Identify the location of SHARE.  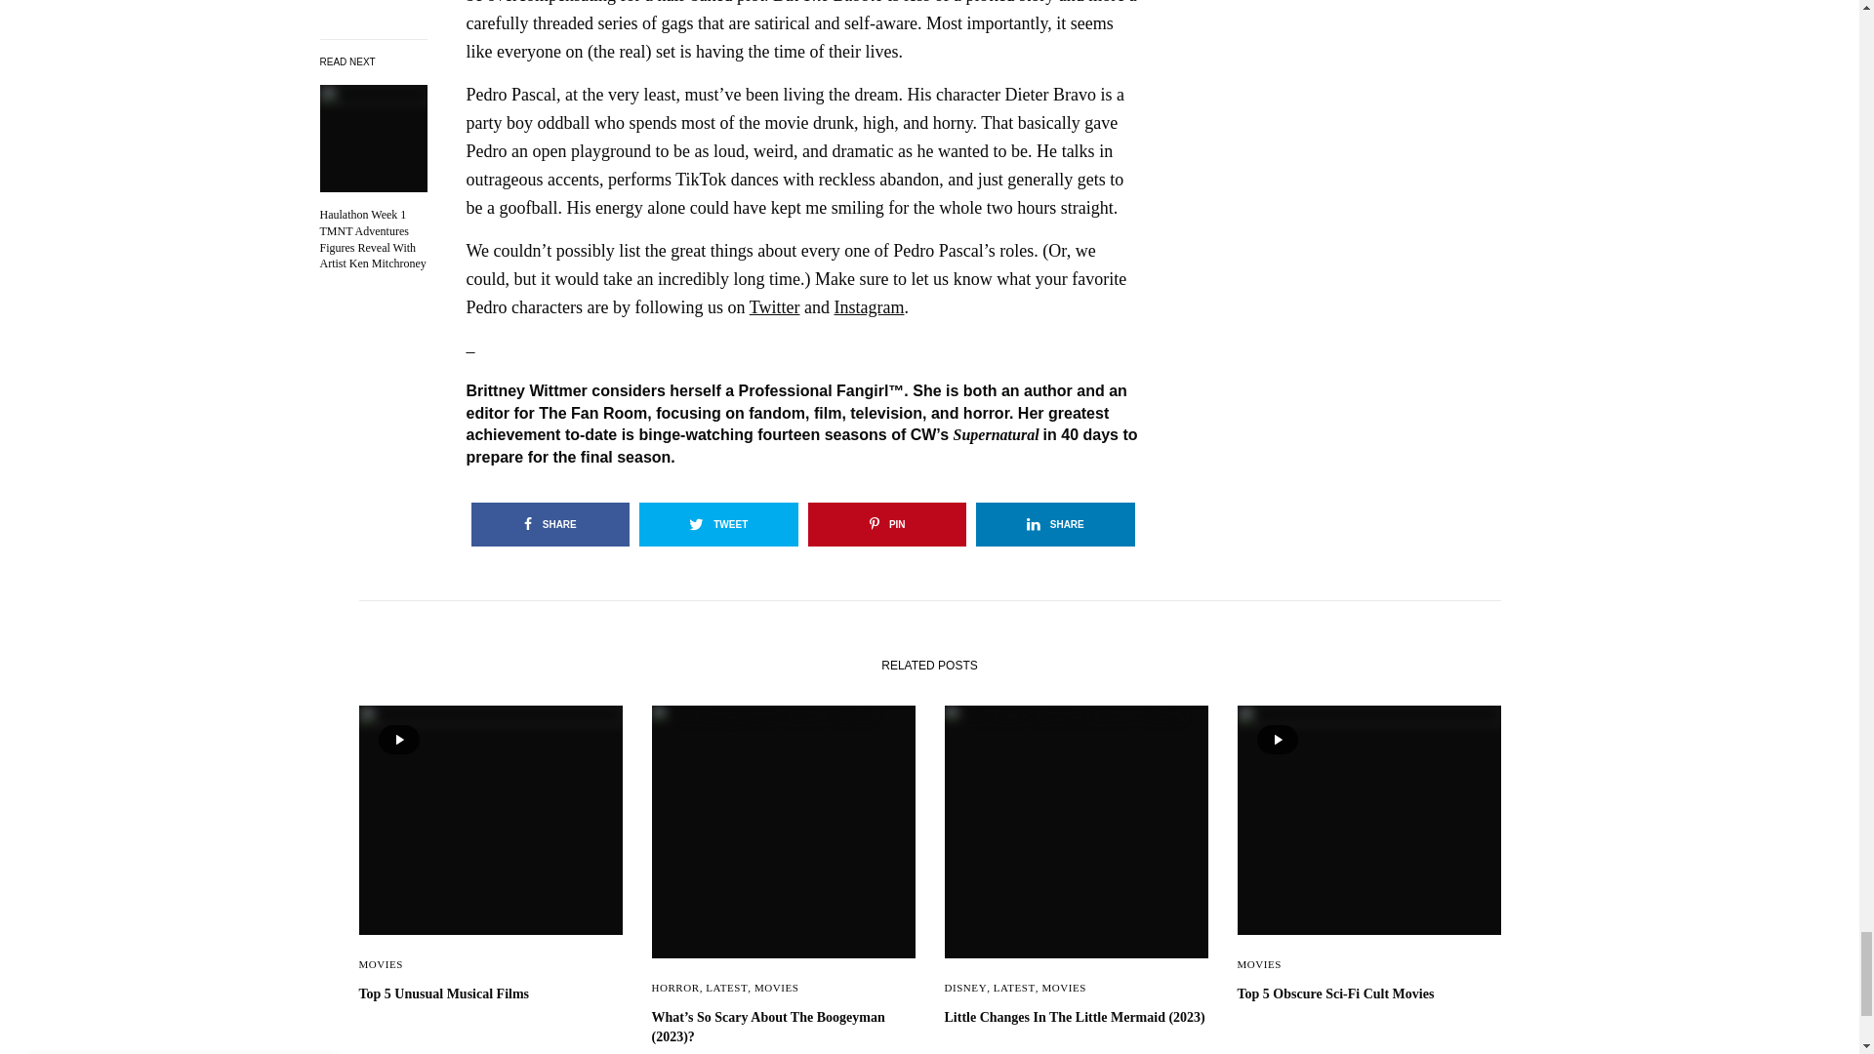
(1056, 525).